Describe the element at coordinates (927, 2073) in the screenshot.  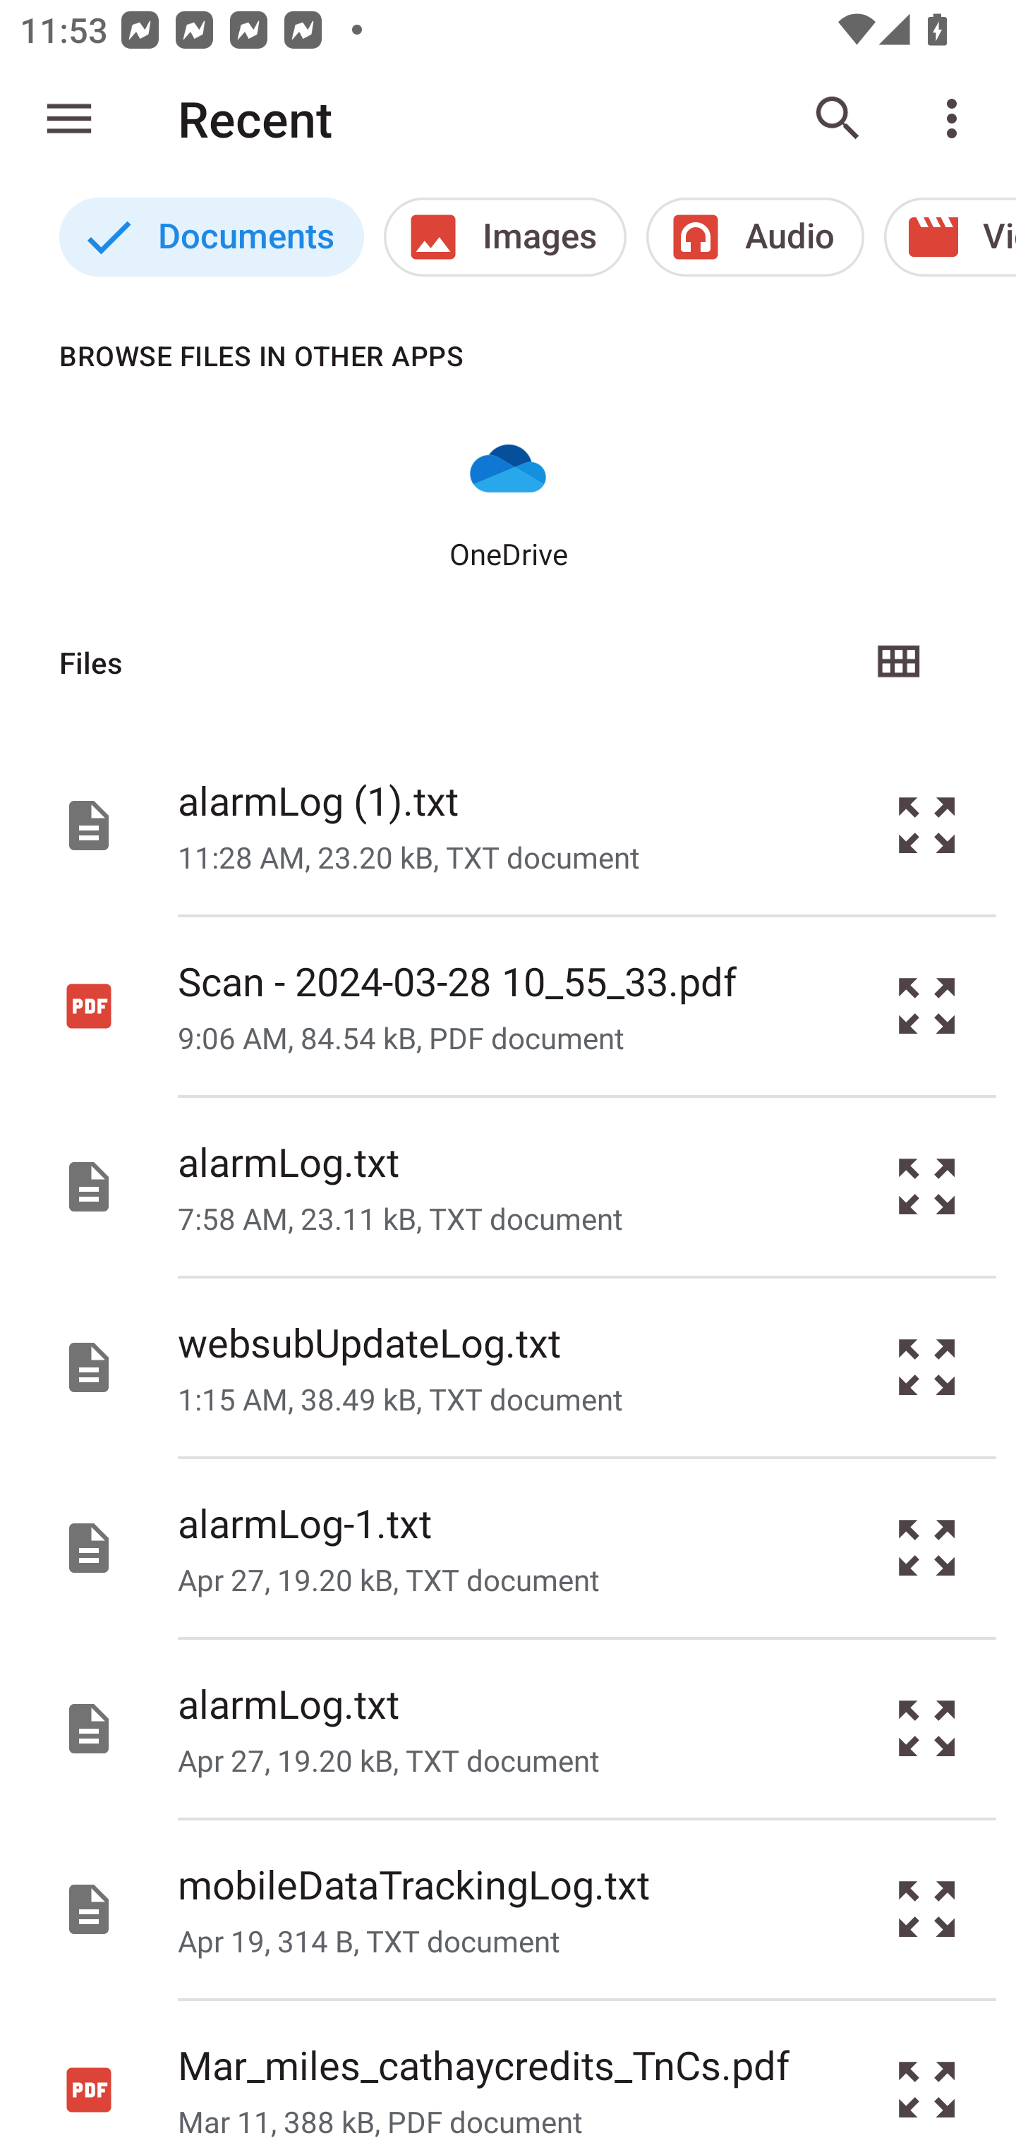
I see `Preview the file Mar_miles_cathaycredits_TnCs.pdf` at that location.